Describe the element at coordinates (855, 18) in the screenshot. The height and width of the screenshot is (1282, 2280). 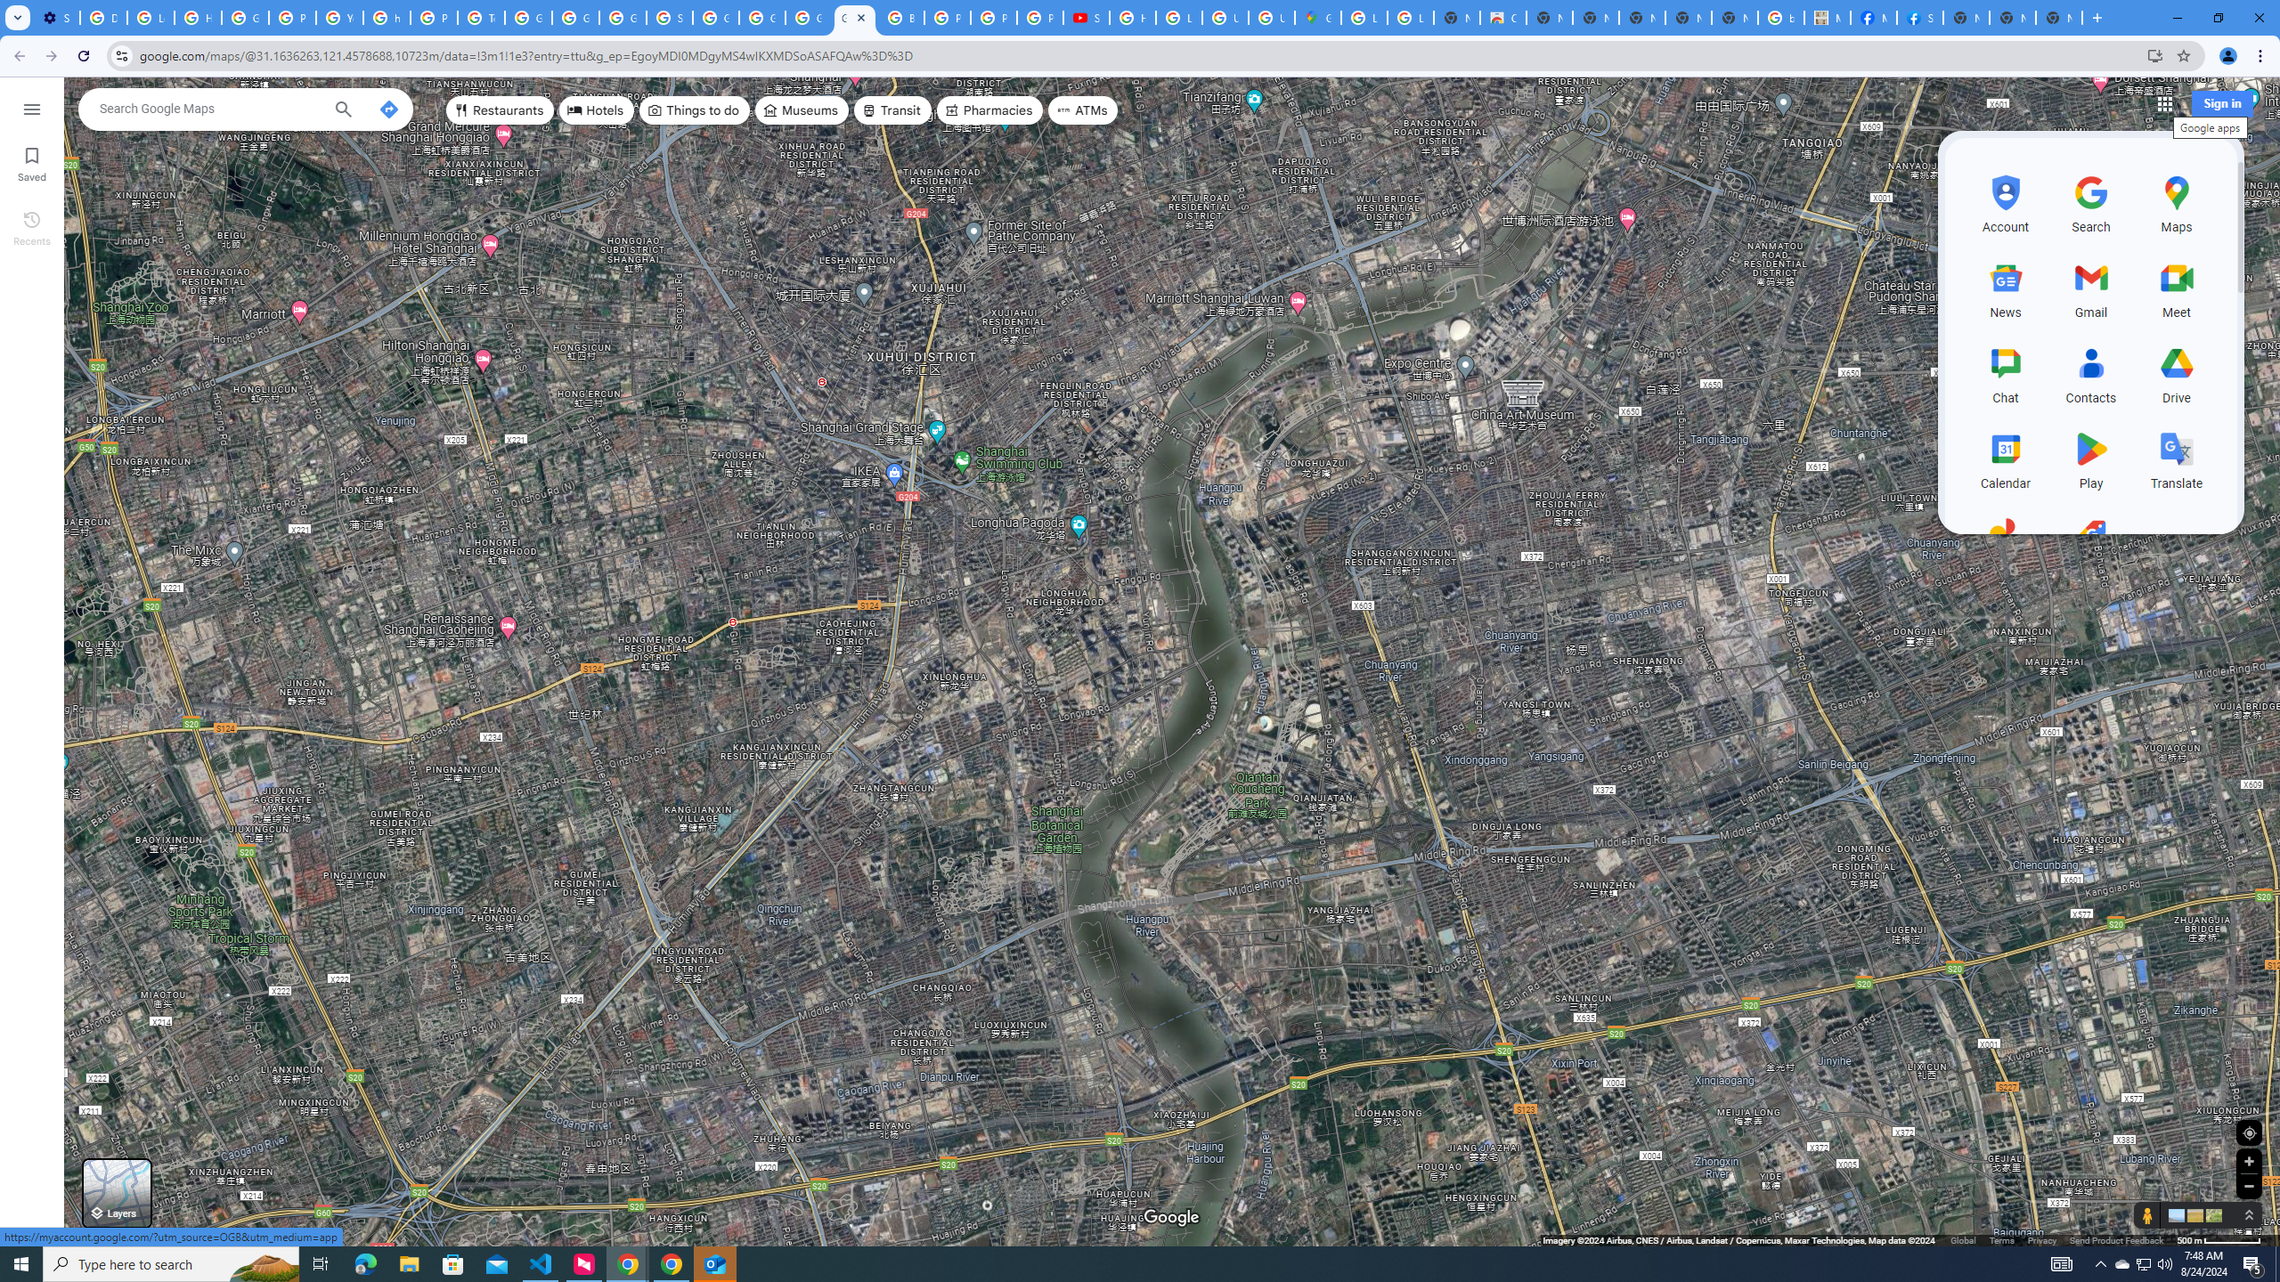
I see `Google Maps` at that location.